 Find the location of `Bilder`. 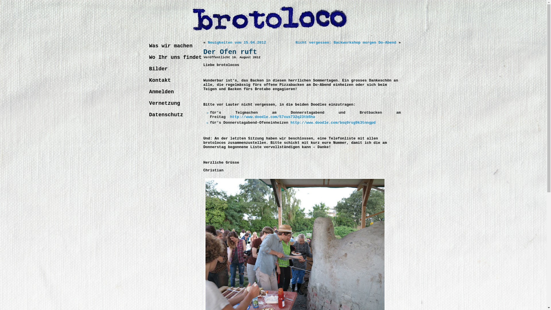

Bilder is located at coordinates (173, 69).